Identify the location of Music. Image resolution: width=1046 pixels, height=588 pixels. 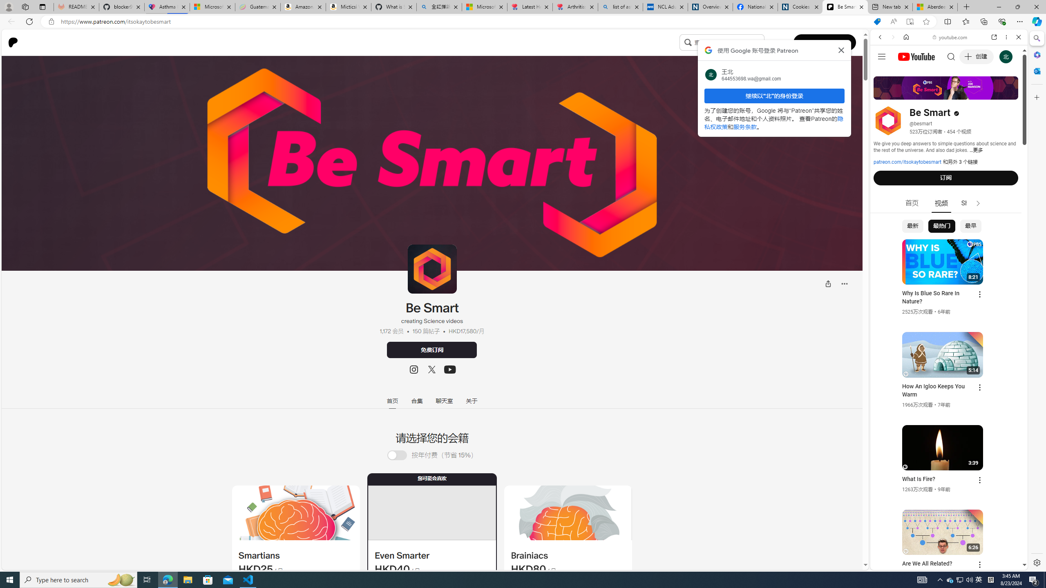
(949, 222).